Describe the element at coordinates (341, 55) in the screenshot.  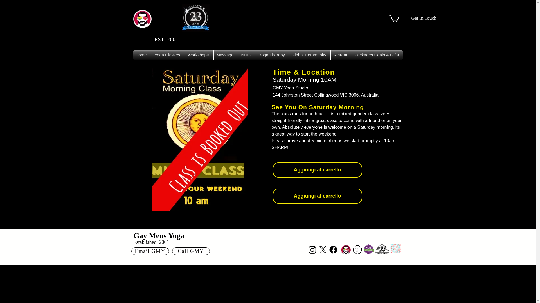
I see `Retreat` at that location.